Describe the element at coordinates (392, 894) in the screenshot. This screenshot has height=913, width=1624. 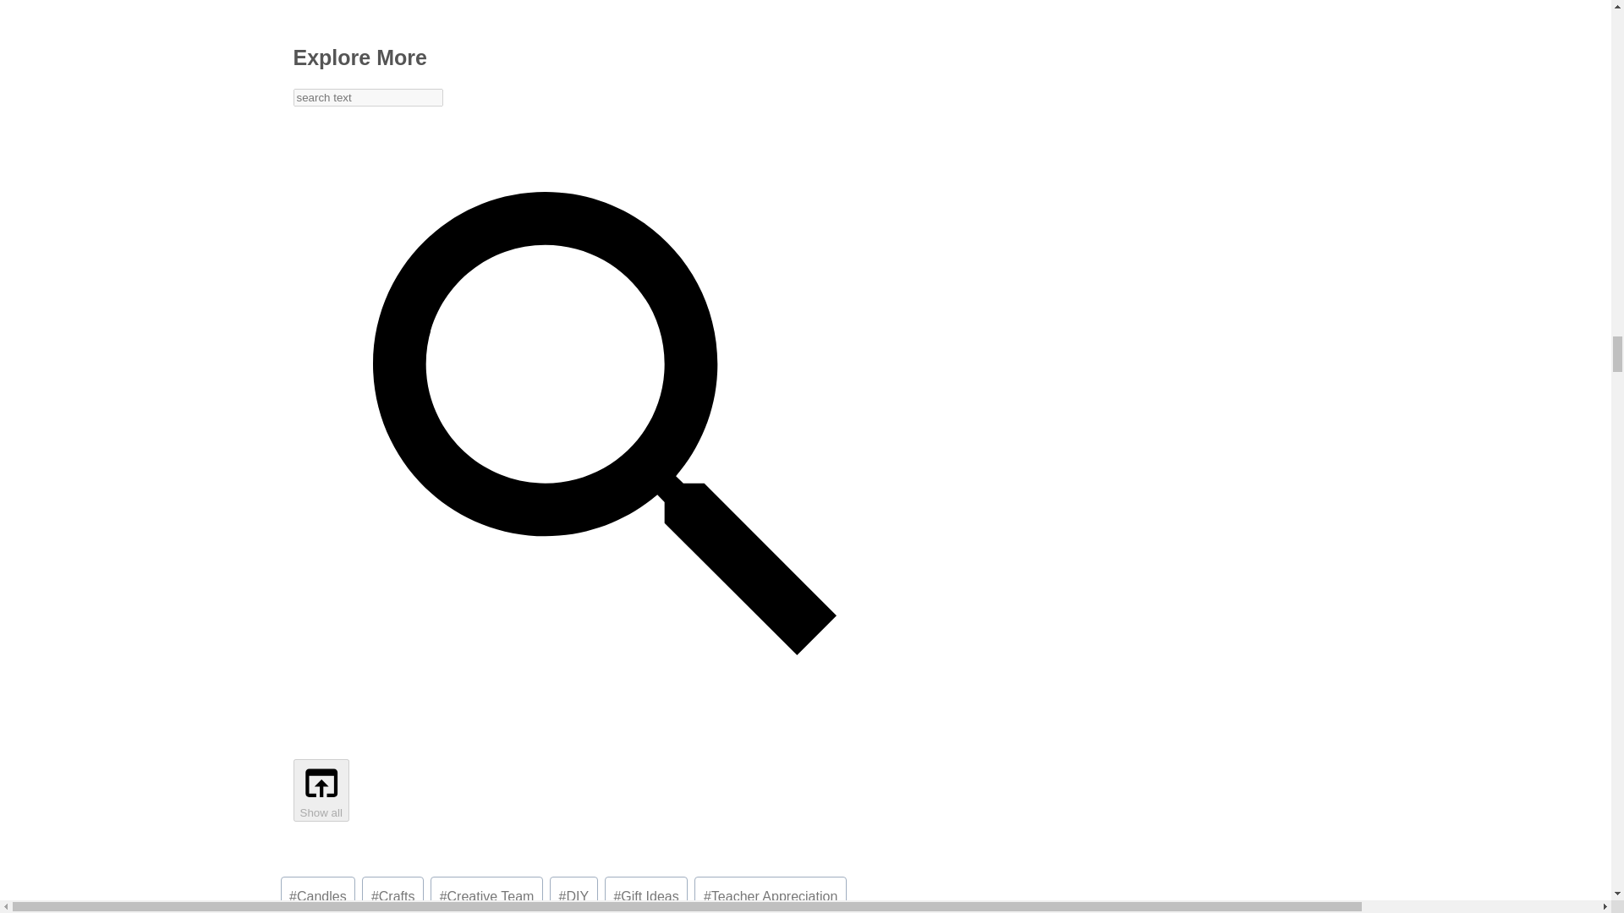
I see `Crafts` at that location.